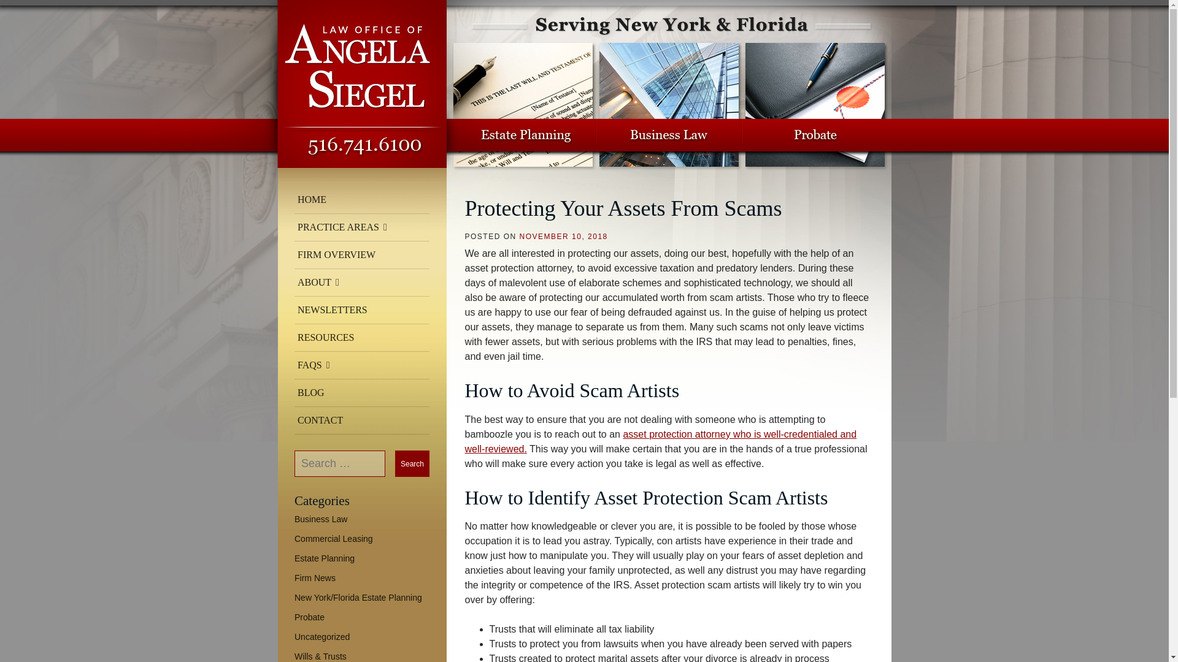 The height and width of the screenshot is (662, 1178). What do you see at coordinates (322, 636) in the screenshot?
I see `Uncategorized` at bounding box center [322, 636].